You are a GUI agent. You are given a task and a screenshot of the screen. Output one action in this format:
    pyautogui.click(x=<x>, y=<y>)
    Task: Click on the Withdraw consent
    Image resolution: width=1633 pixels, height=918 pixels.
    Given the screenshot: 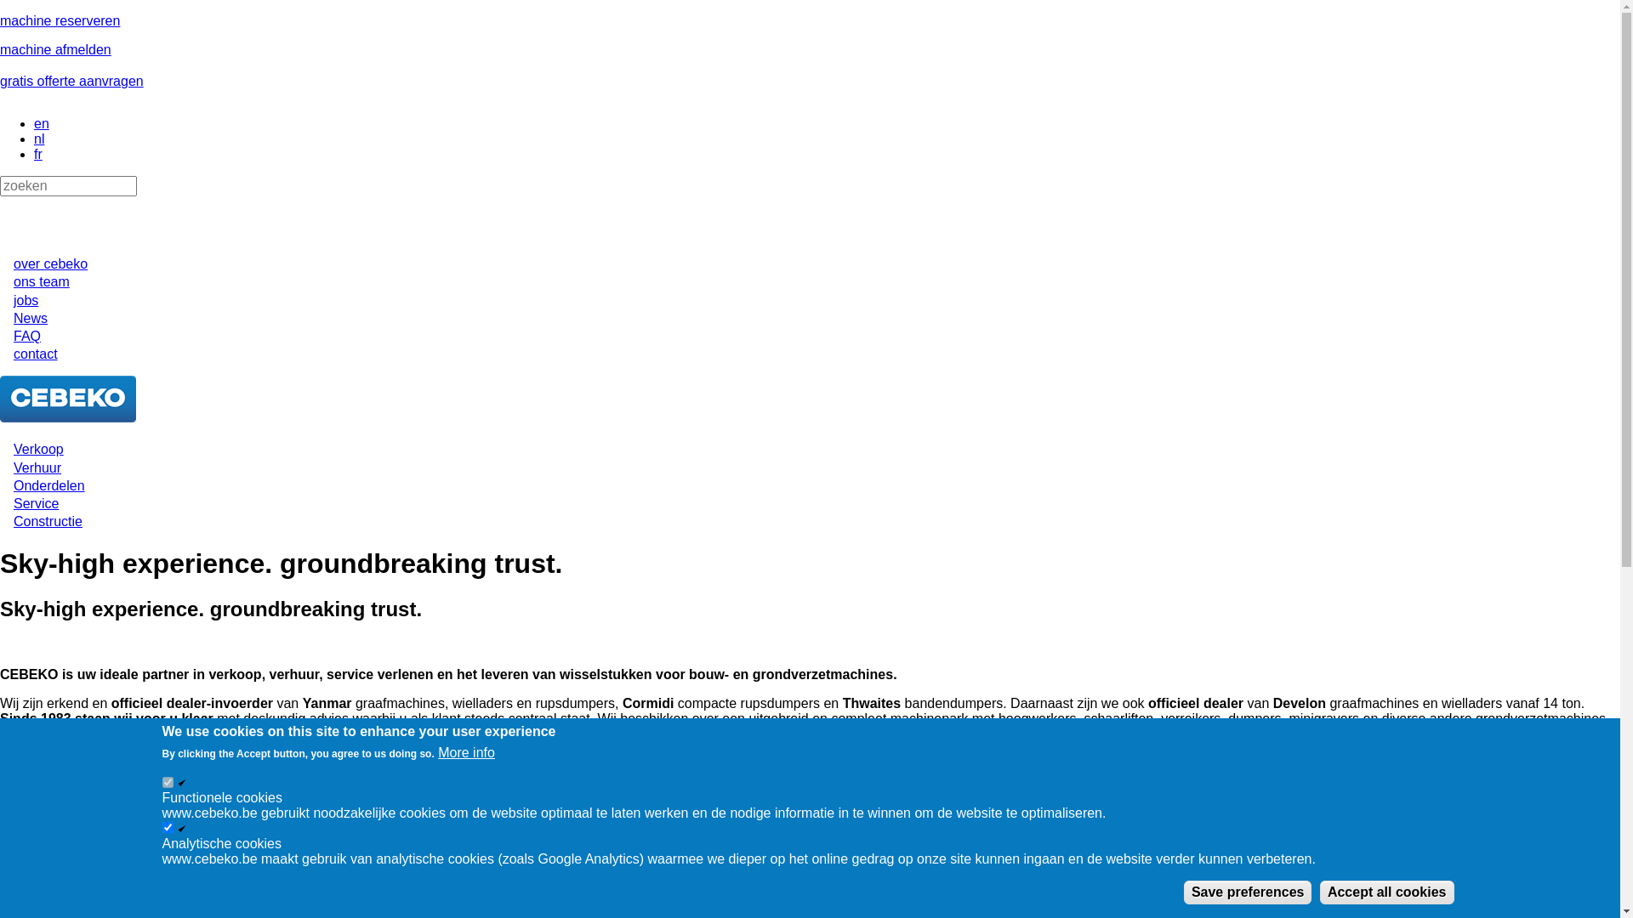 What is the action you would take?
    pyautogui.click(x=1524, y=885)
    